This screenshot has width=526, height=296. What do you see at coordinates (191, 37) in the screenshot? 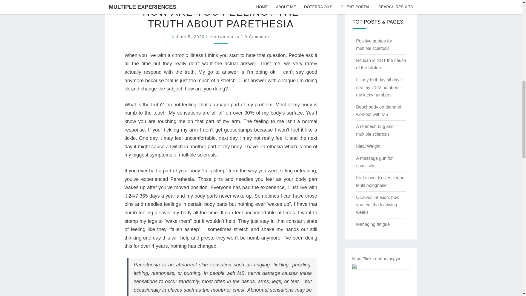
I see `10:48 am` at bounding box center [191, 37].